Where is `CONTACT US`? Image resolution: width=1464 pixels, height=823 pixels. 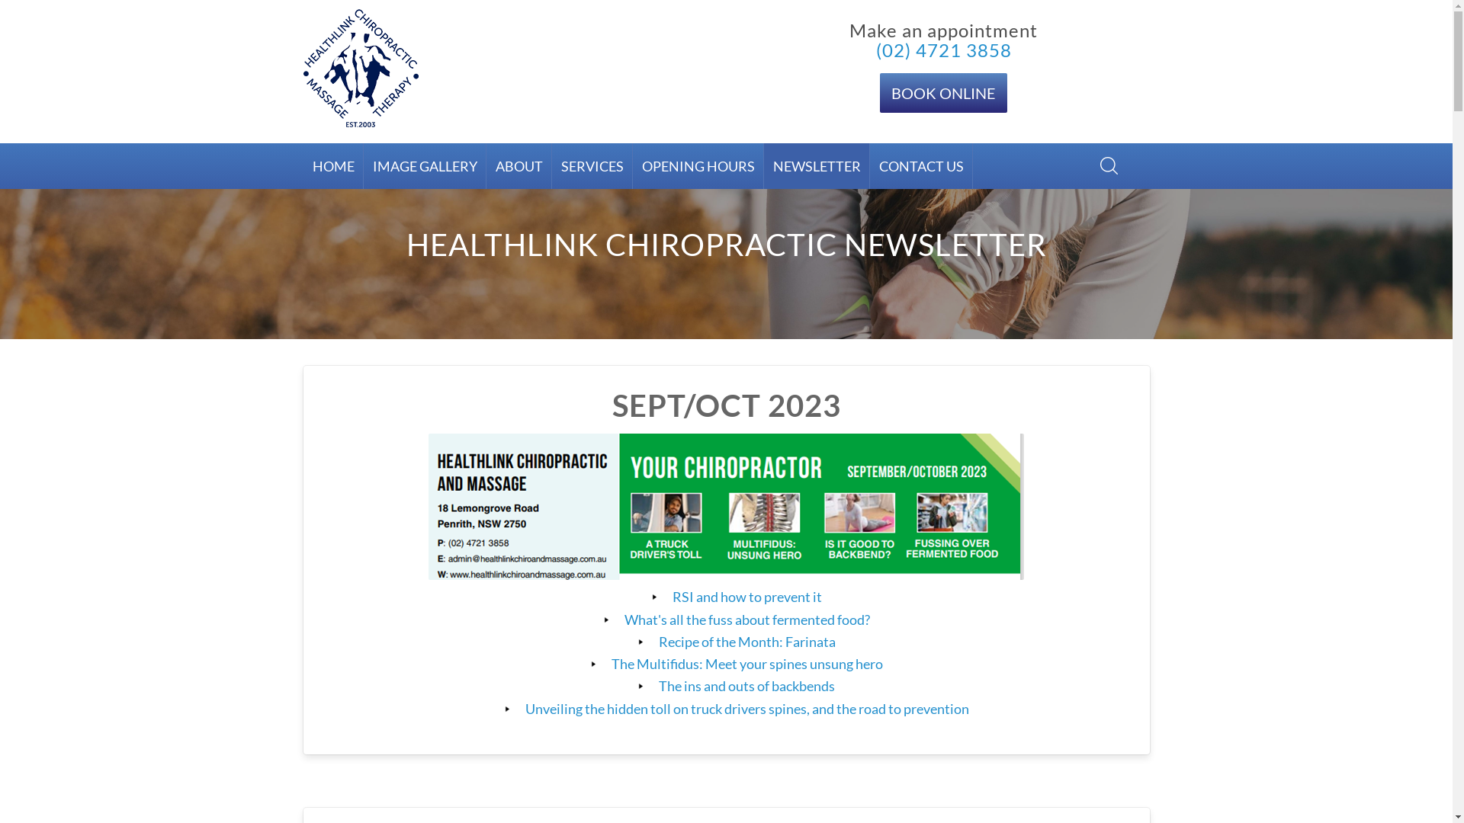
CONTACT US is located at coordinates (921, 166).